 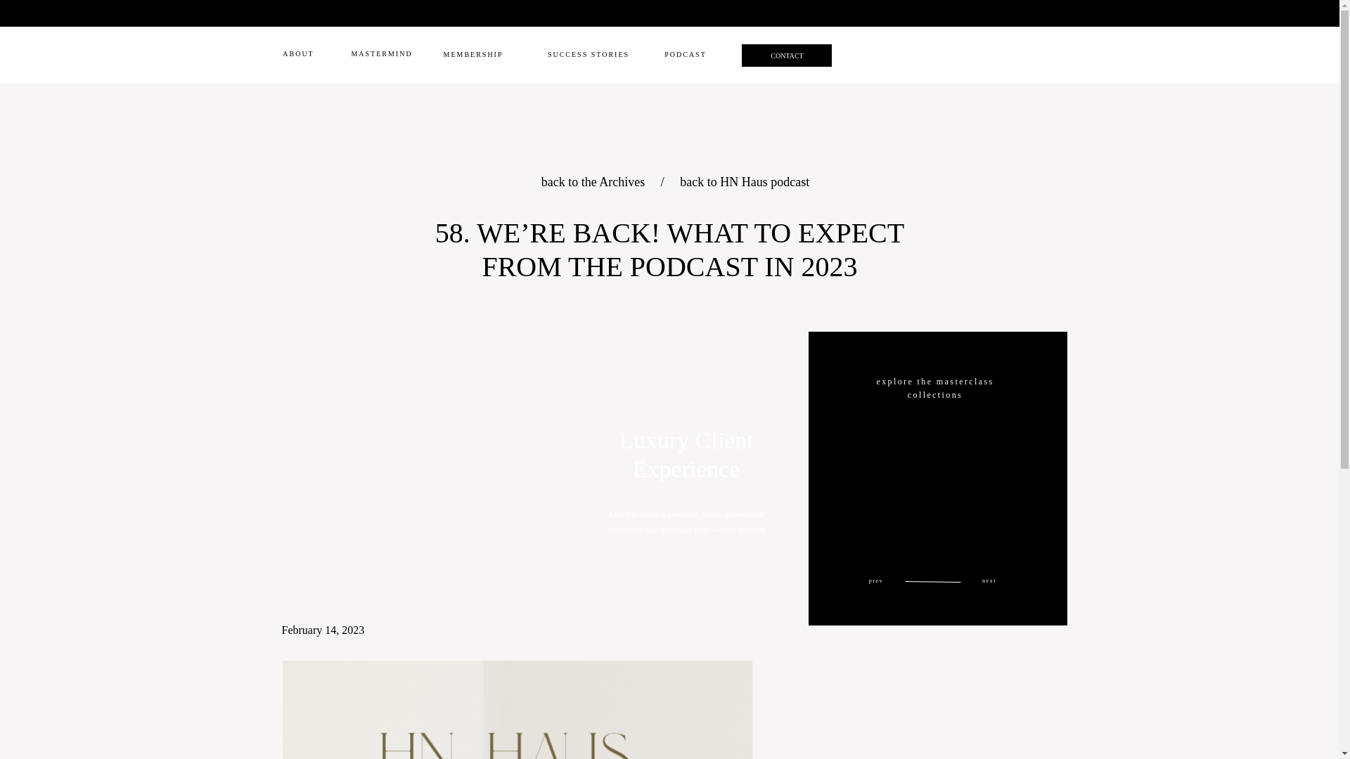 What do you see at coordinates (686, 455) in the screenshot?
I see `Luxury Client Experience` at bounding box center [686, 455].